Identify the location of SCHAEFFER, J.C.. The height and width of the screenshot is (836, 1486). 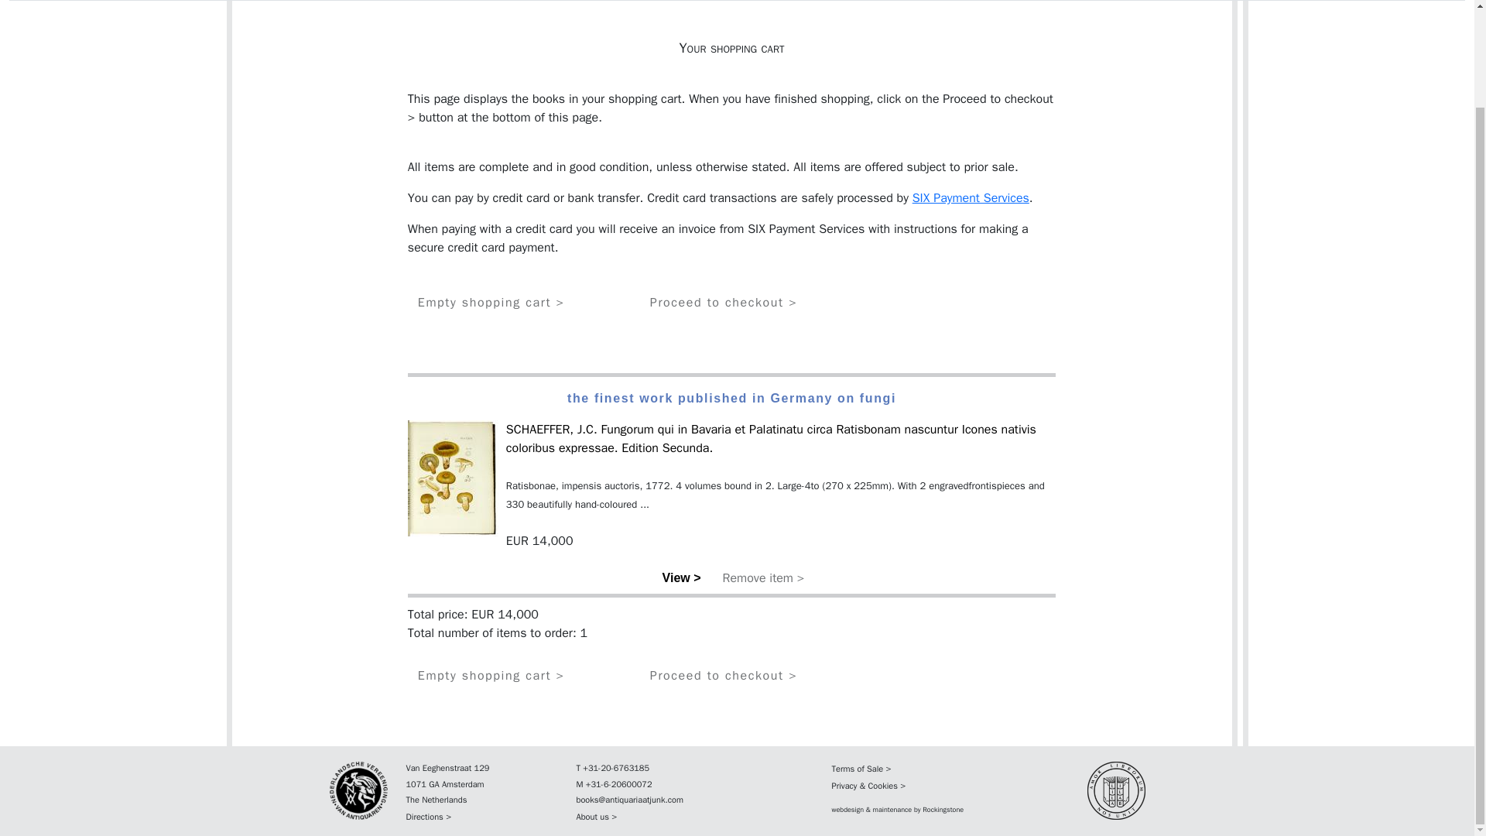
(554, 429).